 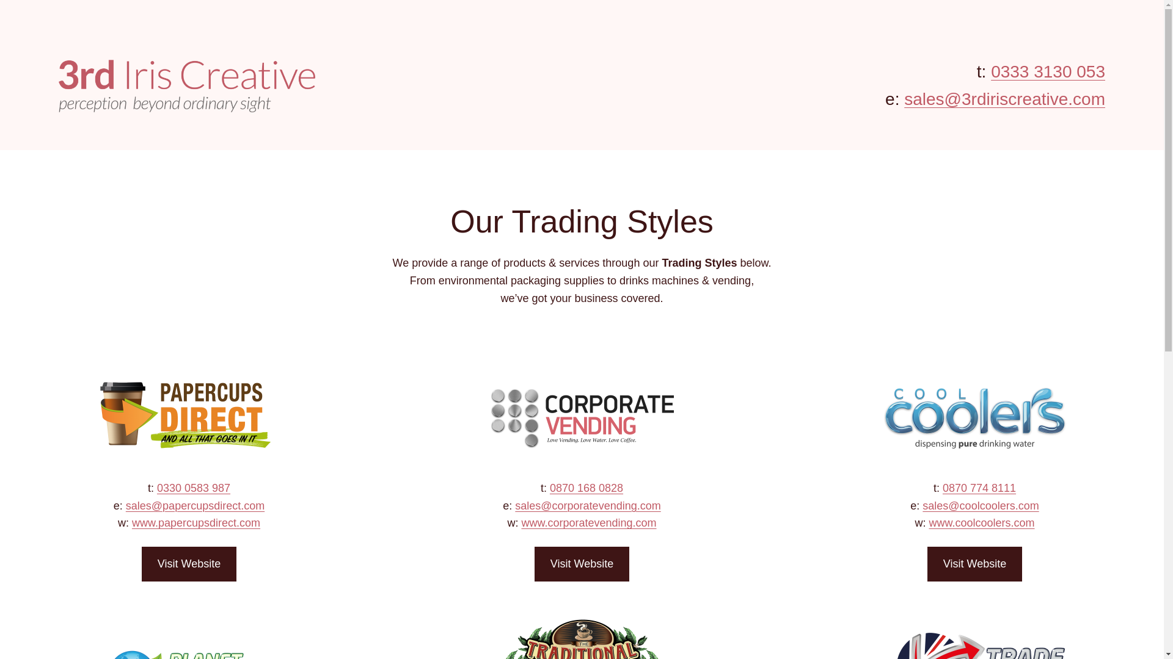 What do you see at coordinates (981, 506) in the screenshot?
I see `sales@coolcoolers.com` at bounding box center [981, 506].